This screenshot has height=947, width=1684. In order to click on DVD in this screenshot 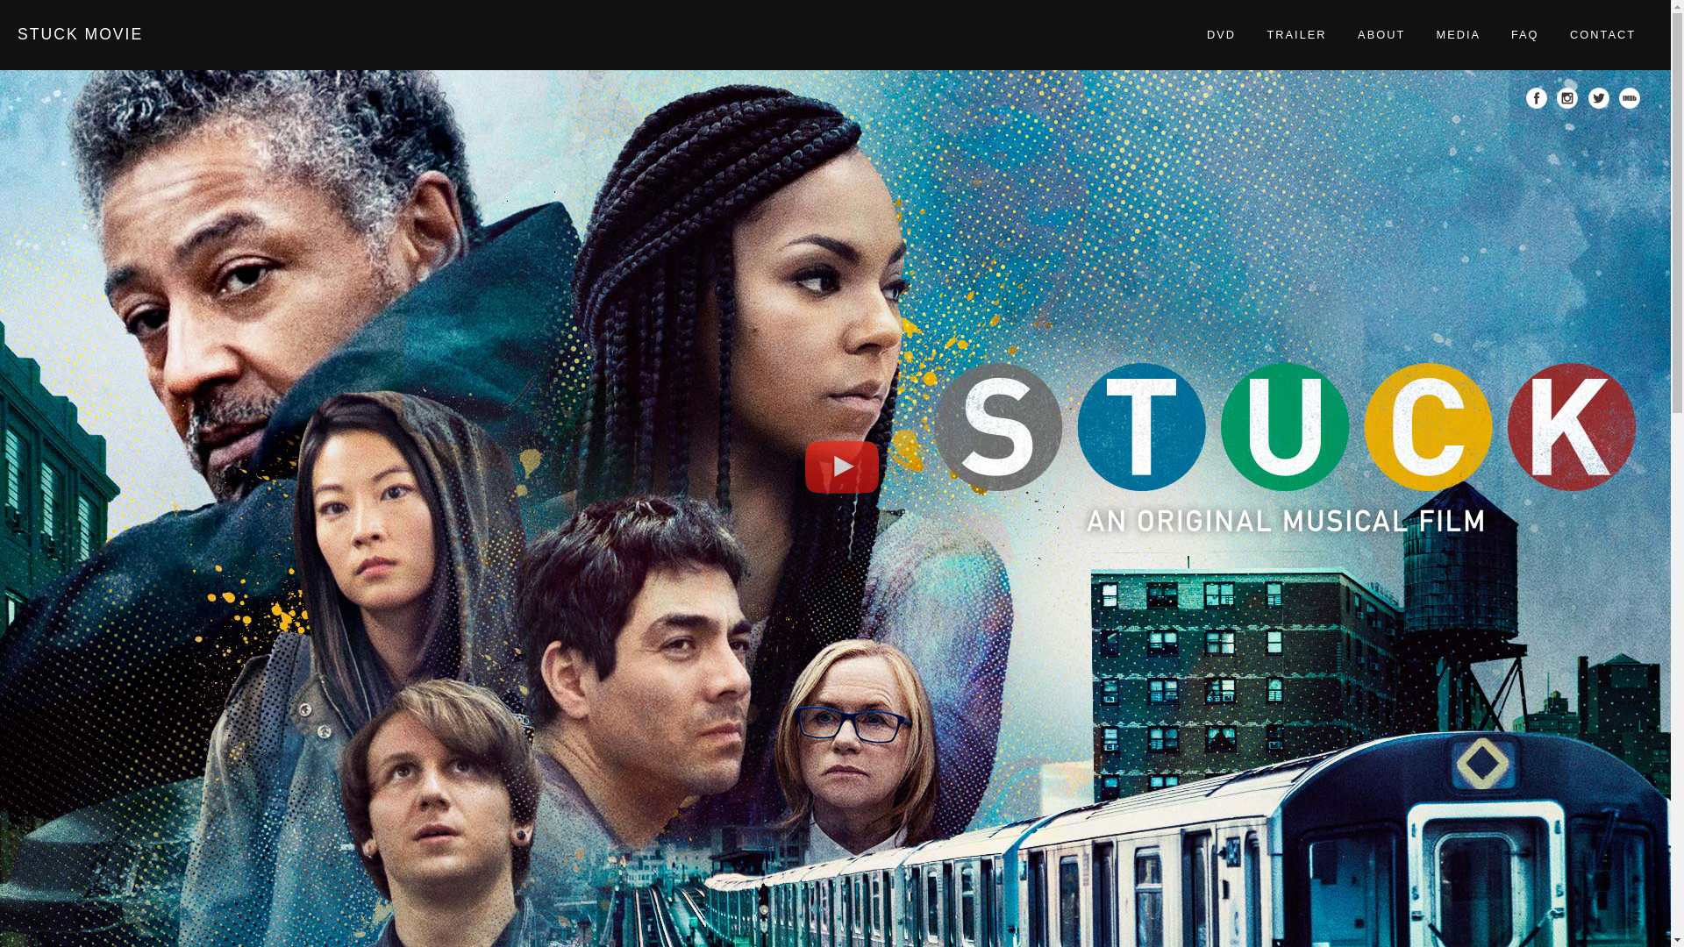, I will do `click(1221, 35)`.